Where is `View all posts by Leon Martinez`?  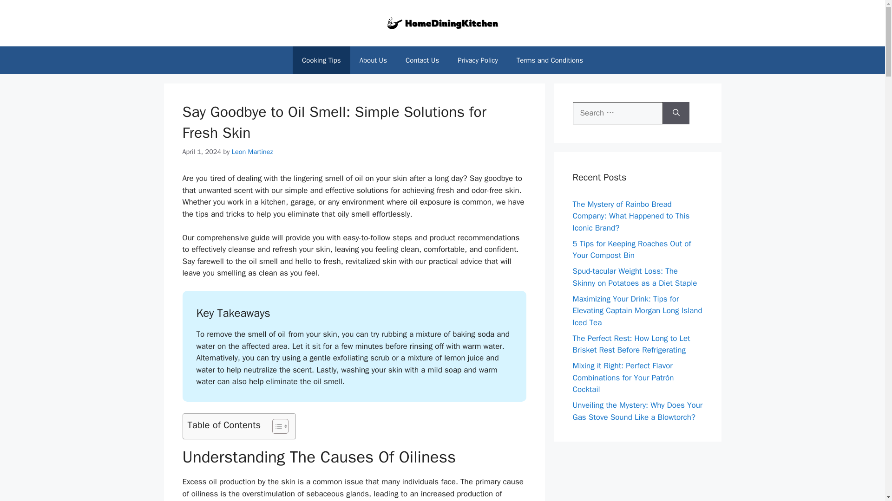
View all posts by Leon Martinez is located at coordinates (252, 151).